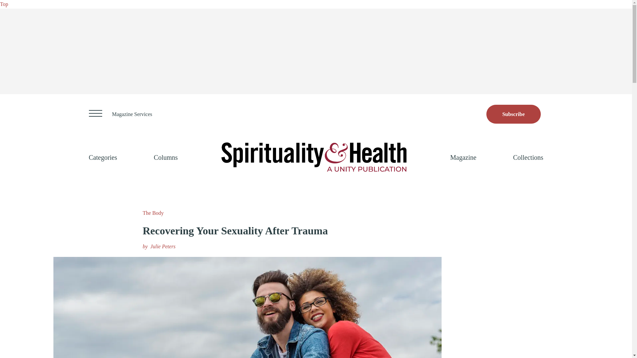 The width and height of the screenshot is (637, 358). What do you see at coordinates (132, 114) in the screenshot?
I see `Magazine Services` at bounding box center [132, 114].